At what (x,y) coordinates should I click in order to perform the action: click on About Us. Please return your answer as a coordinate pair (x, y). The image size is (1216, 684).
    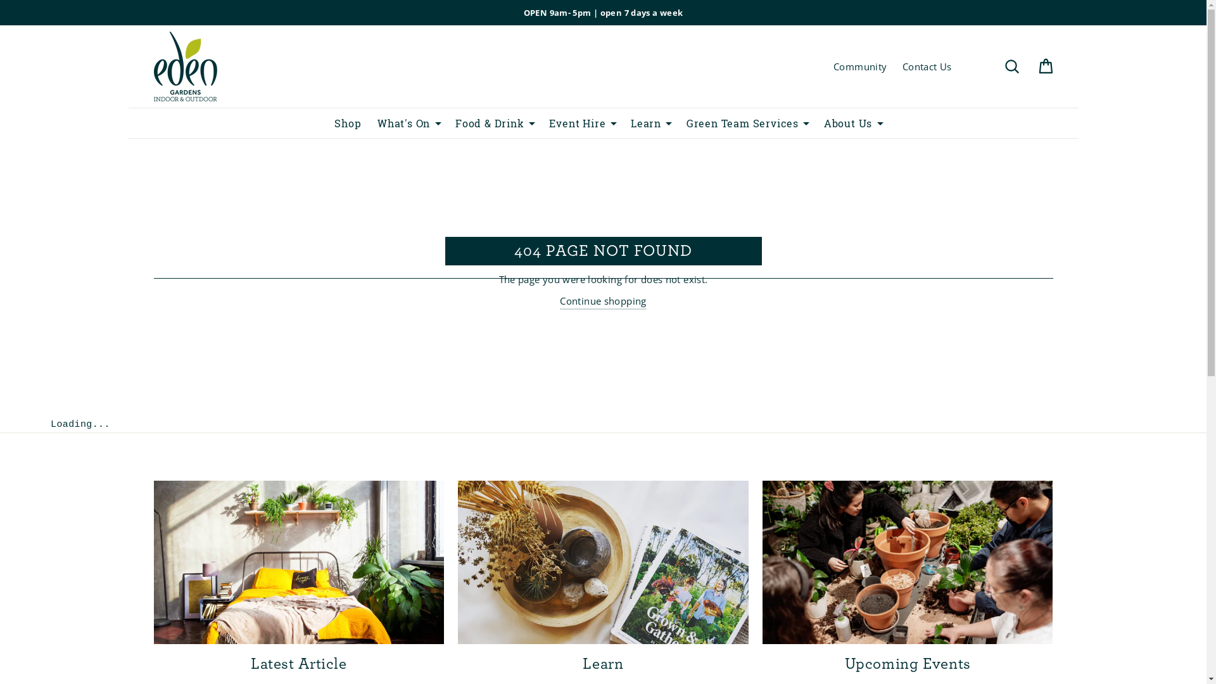
    Looking at the image, I should click on (844, 123).